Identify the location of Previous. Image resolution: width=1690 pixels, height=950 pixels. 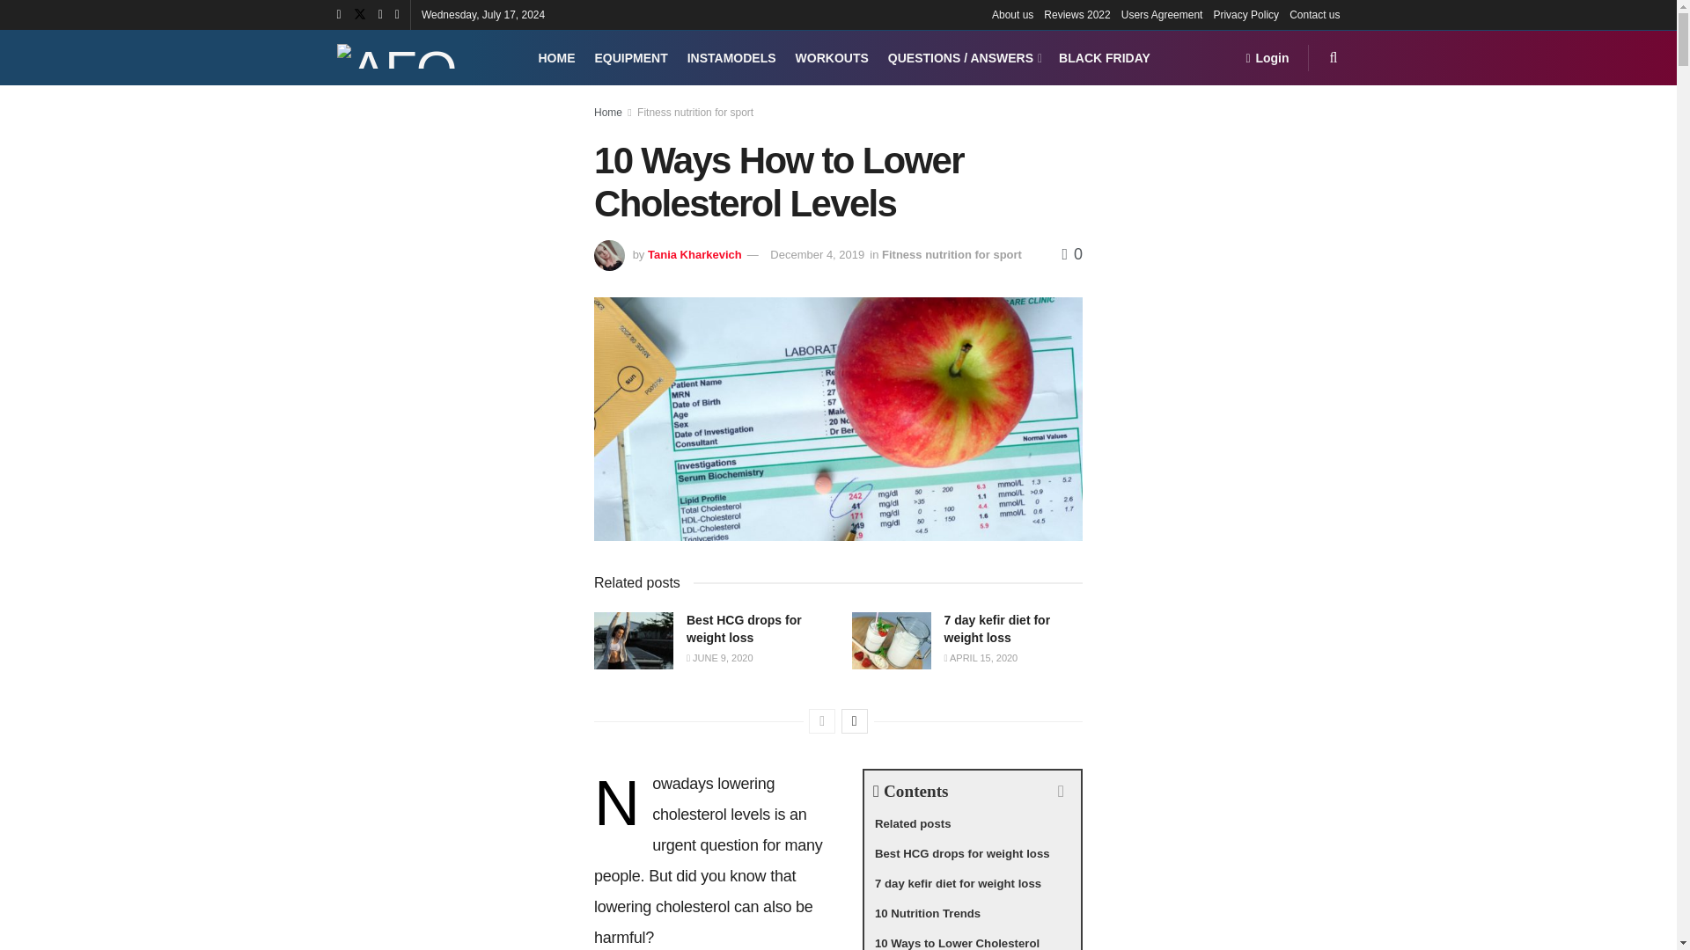
(822, 720).